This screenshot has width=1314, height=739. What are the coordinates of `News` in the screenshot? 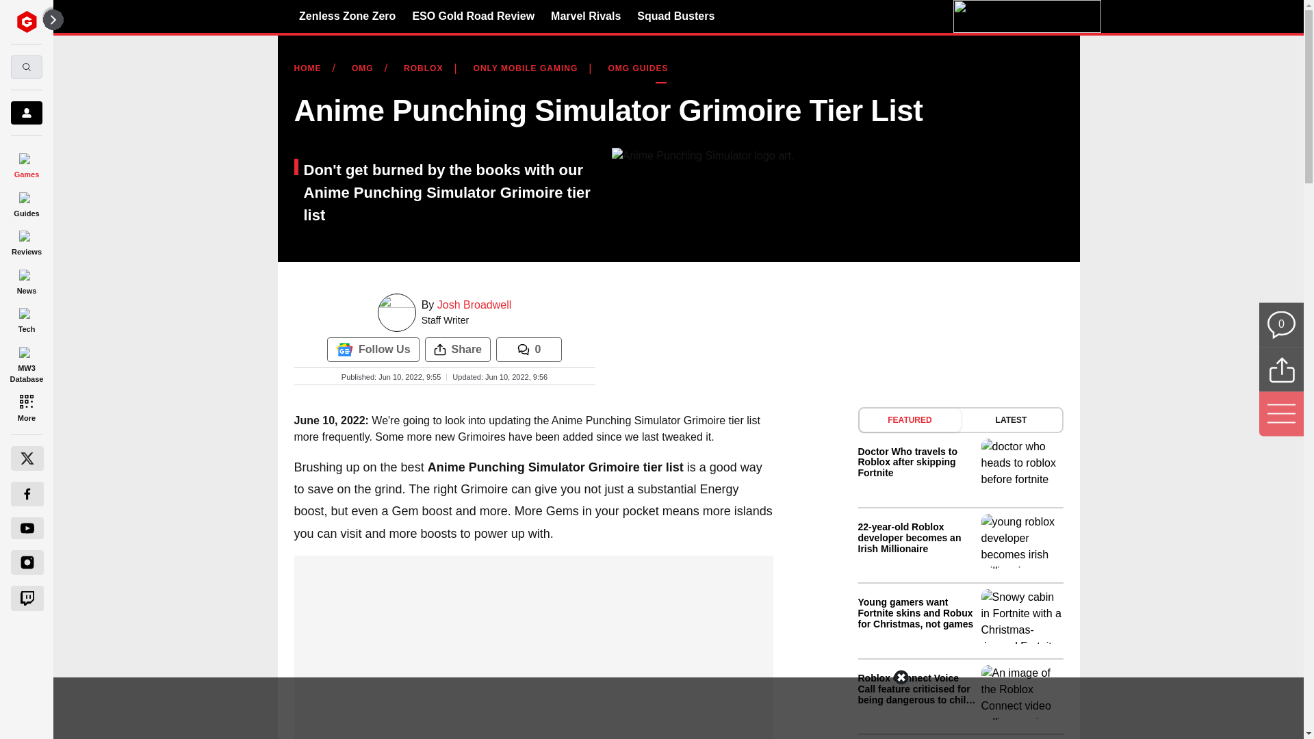 It's located at (26, 279).